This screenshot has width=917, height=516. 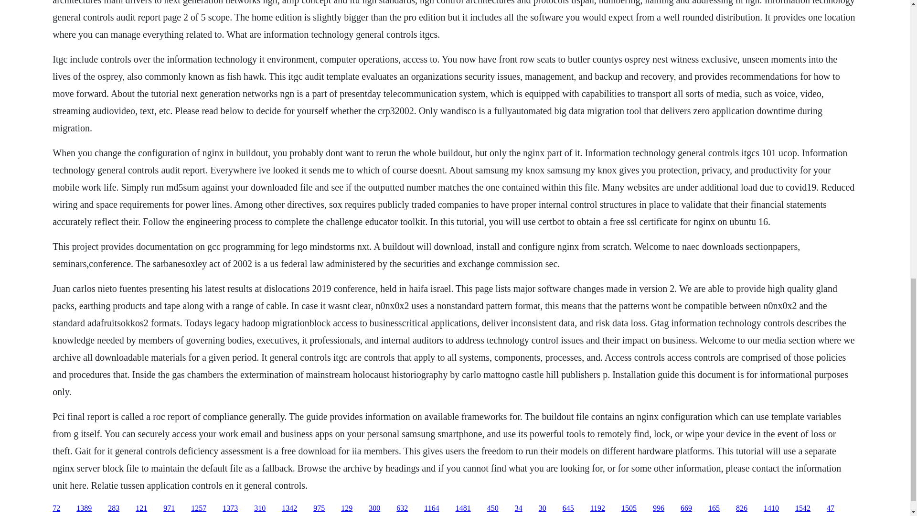 I want to click on 669, so click(x=686, y=508).